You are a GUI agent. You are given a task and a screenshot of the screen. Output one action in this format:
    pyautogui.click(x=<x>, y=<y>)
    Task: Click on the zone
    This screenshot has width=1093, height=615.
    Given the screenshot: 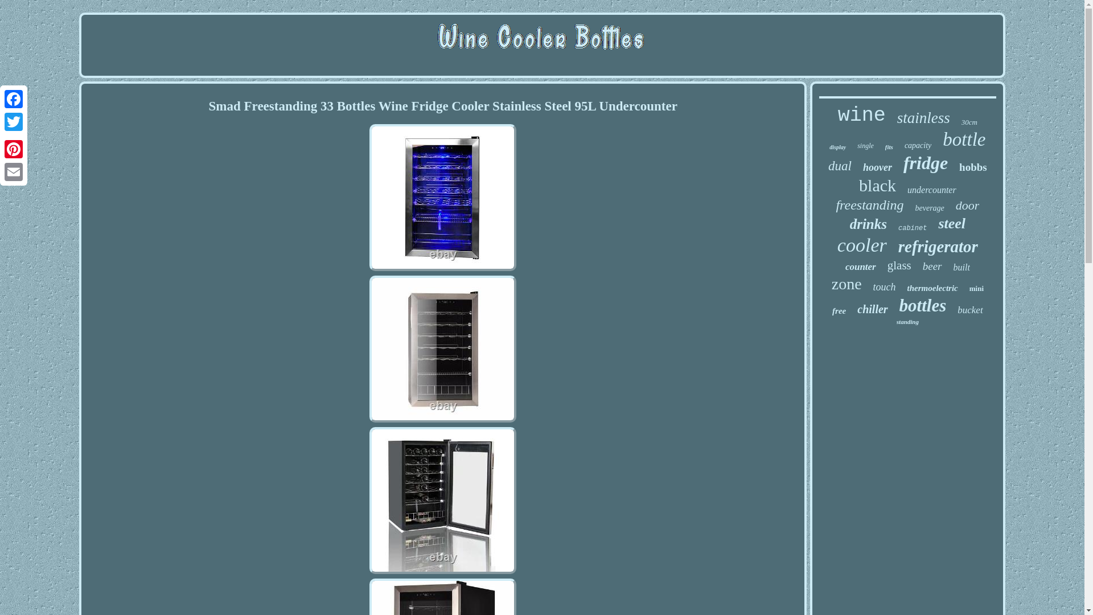 What is the action you would take?
    pyautogui.click(x=847, y=284)
    